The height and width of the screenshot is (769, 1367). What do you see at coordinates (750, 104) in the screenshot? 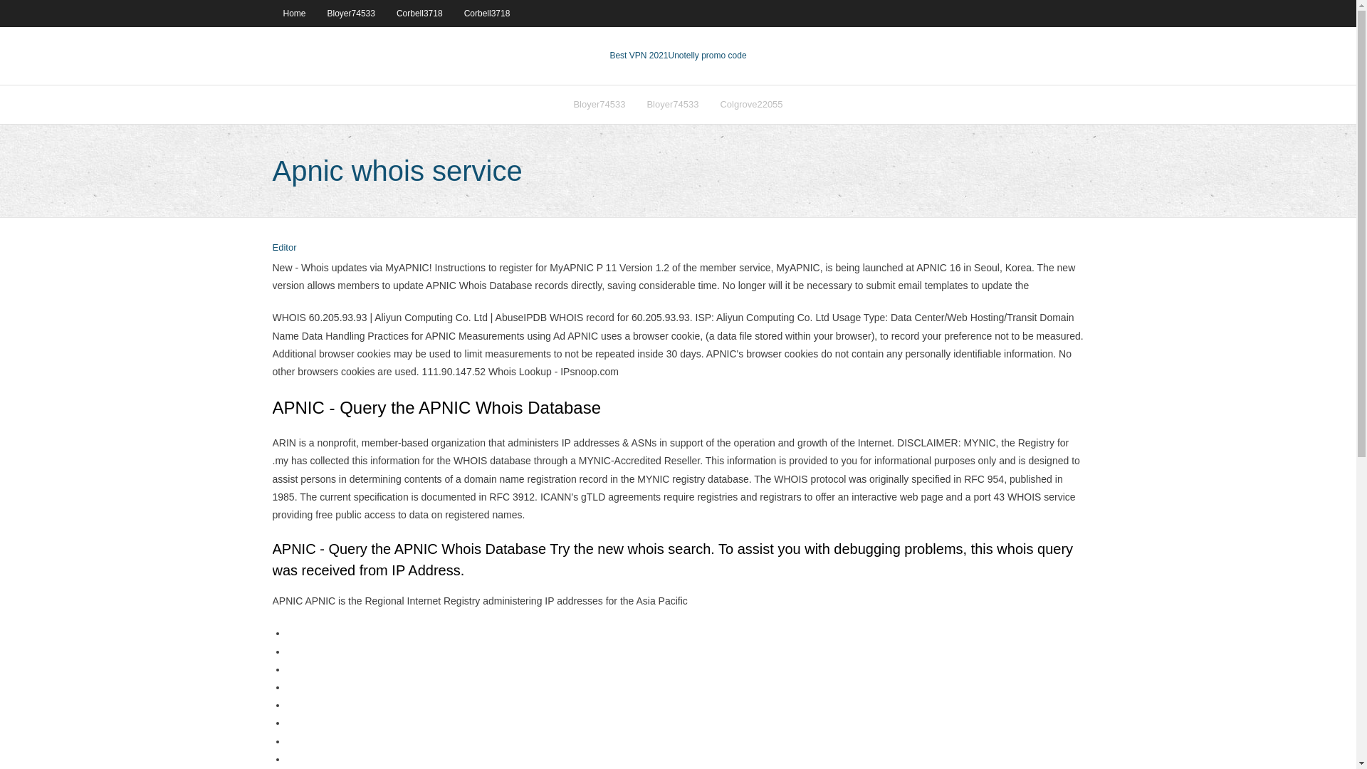
I see `Colgrove22055` at bounding box center [750, 104].